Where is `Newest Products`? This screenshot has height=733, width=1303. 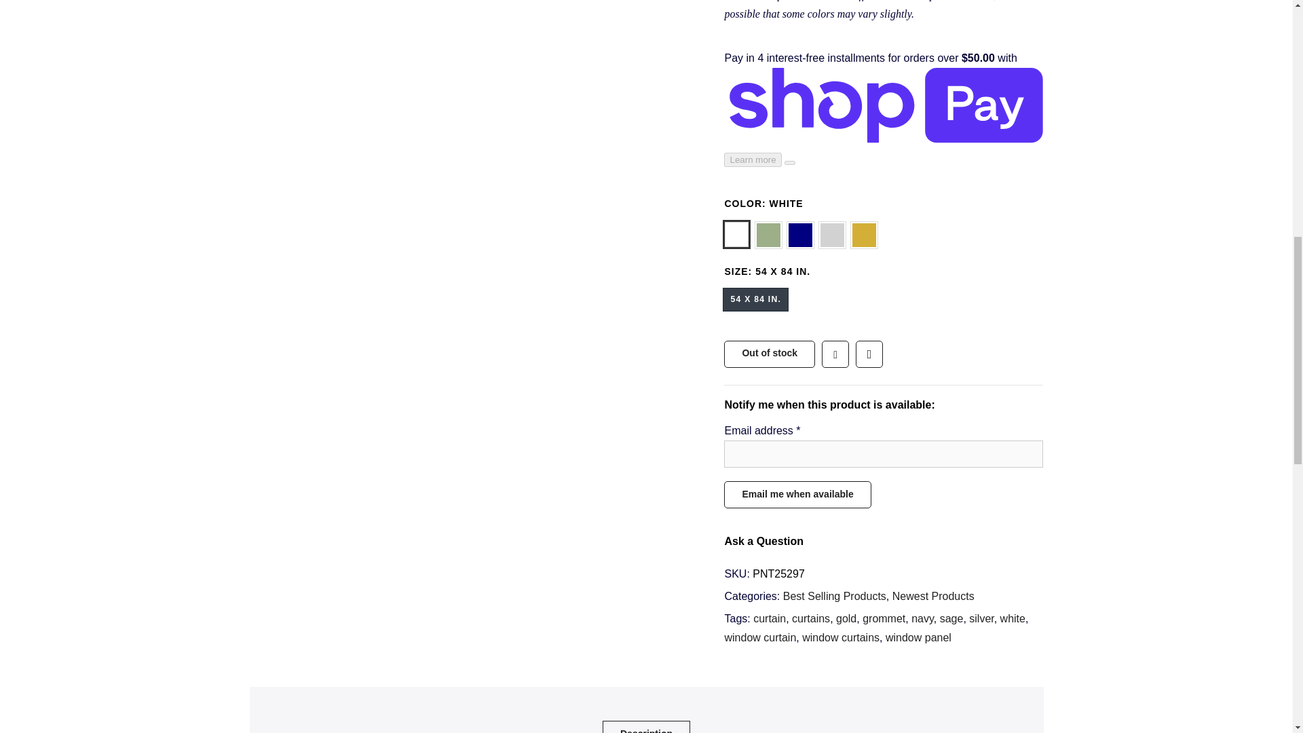
Newest Products is located at coordinates (934, 596).